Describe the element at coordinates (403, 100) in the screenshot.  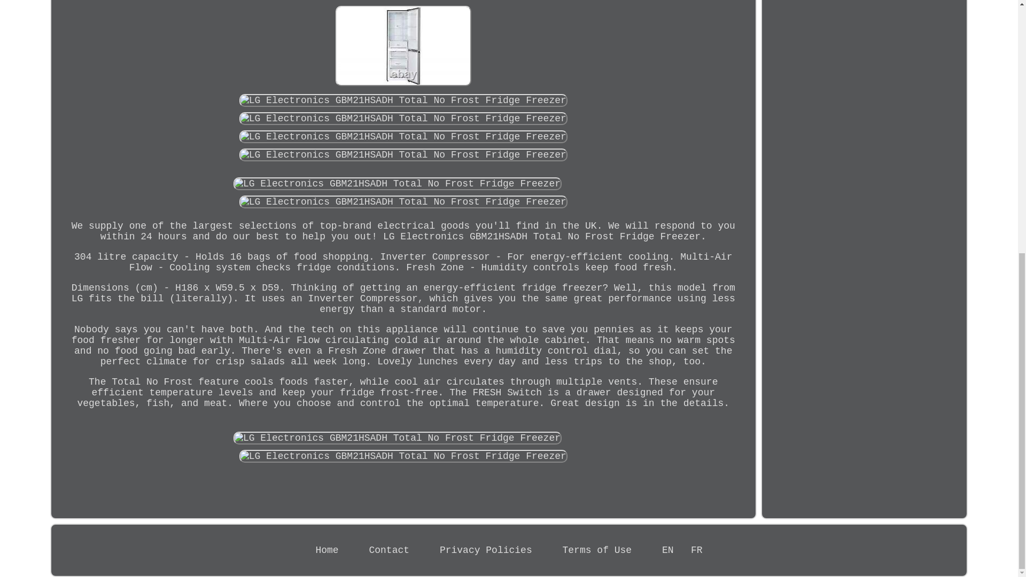
I see `LG Electronics GBM21HSADH Total No Frost Fridge Freezer` at that location.